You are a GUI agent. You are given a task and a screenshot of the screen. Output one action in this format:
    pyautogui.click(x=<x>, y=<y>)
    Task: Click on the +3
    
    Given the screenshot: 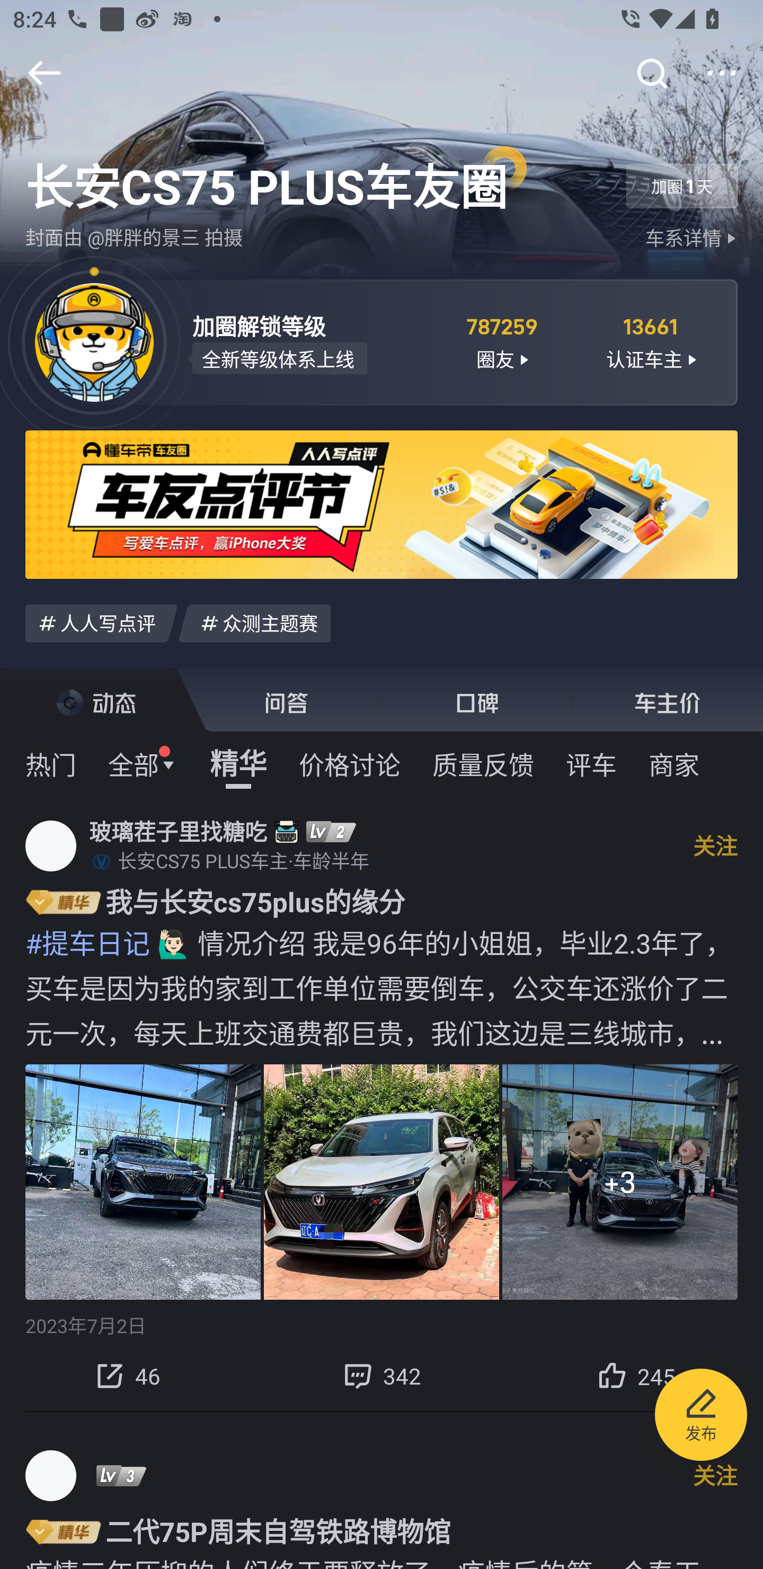 What is the action you would take?
    pyautogui.click(x=381, y=1181)
    